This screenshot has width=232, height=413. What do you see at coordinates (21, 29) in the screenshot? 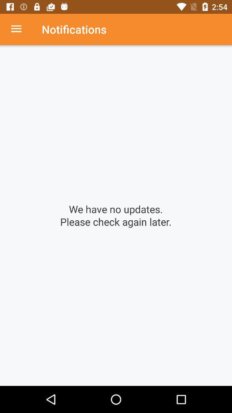
I see `open menu up` at bounding box center [21, 29].